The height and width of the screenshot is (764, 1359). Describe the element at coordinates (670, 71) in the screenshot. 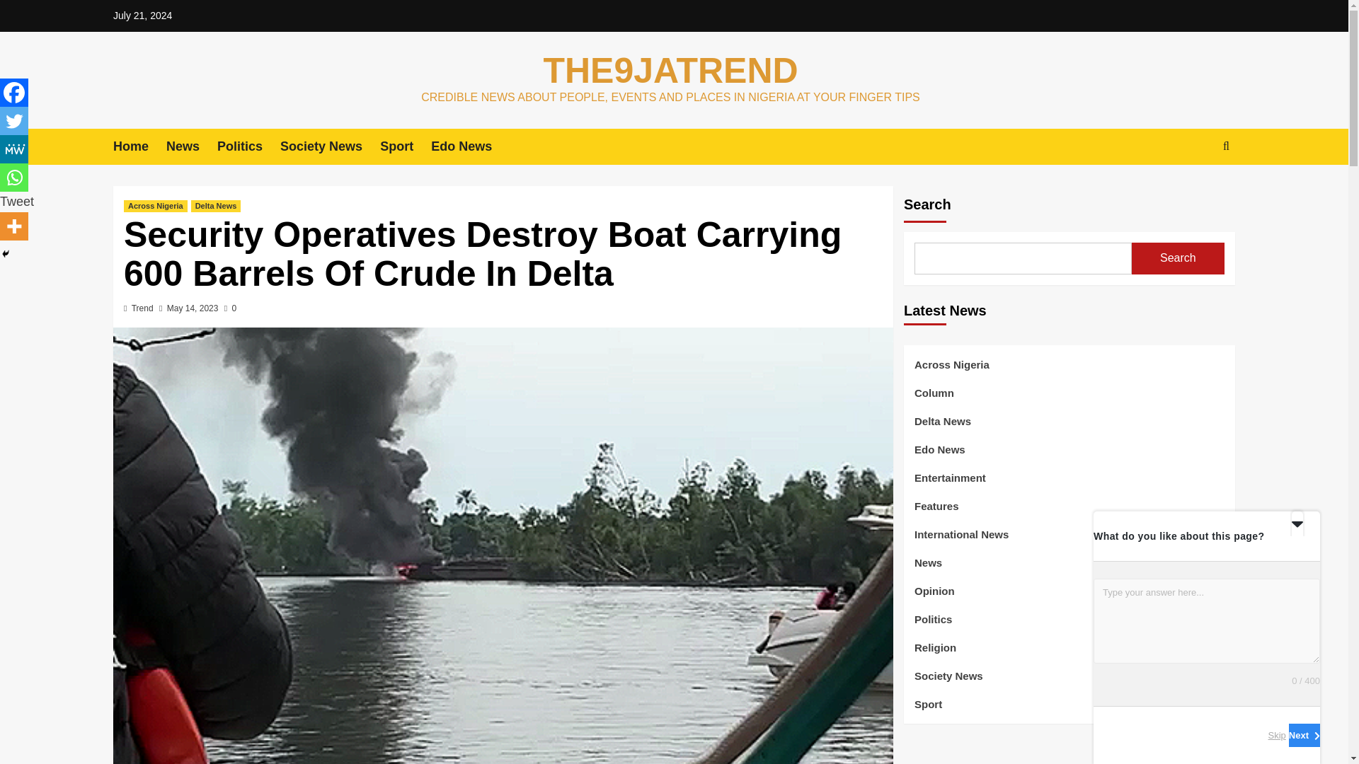

I see `THE9JATREND` at that location.